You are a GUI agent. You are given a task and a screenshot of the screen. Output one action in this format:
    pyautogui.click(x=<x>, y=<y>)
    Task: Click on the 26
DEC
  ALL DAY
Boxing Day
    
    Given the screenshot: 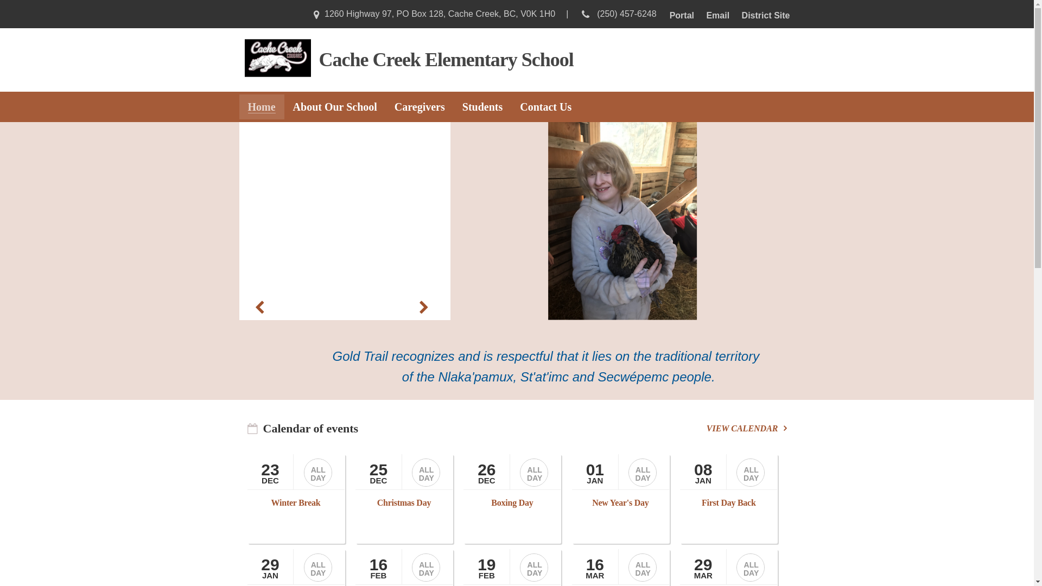 What is the action you would take?
    pyautogui.click(x=512, y=499)
    